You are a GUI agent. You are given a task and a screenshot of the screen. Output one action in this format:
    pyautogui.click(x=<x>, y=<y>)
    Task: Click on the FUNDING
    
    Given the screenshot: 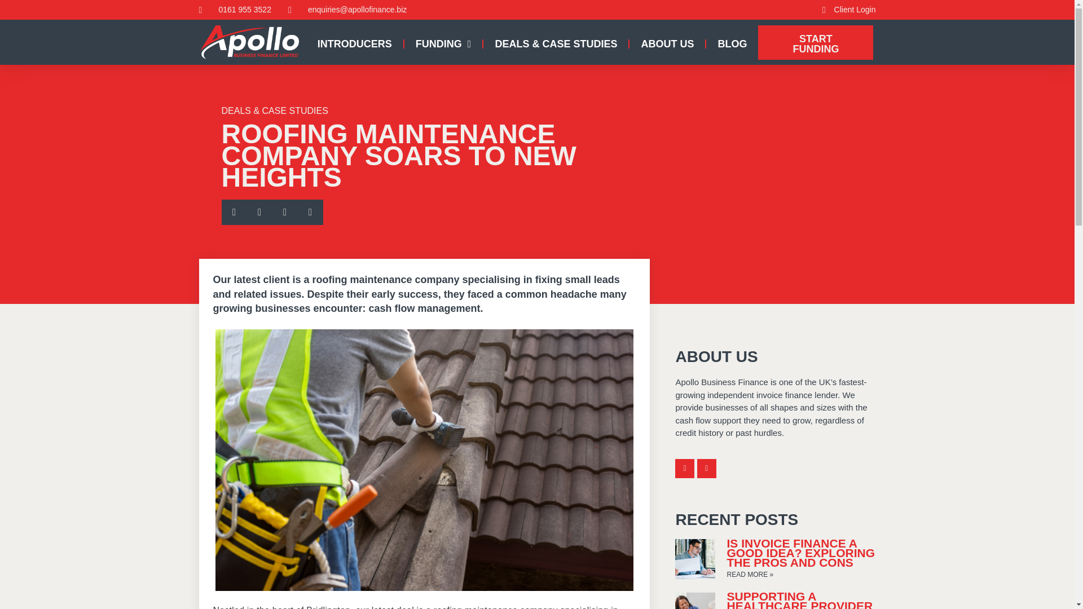 What is the action you would take?
    pyautogui.click(x=443, y=44)
    